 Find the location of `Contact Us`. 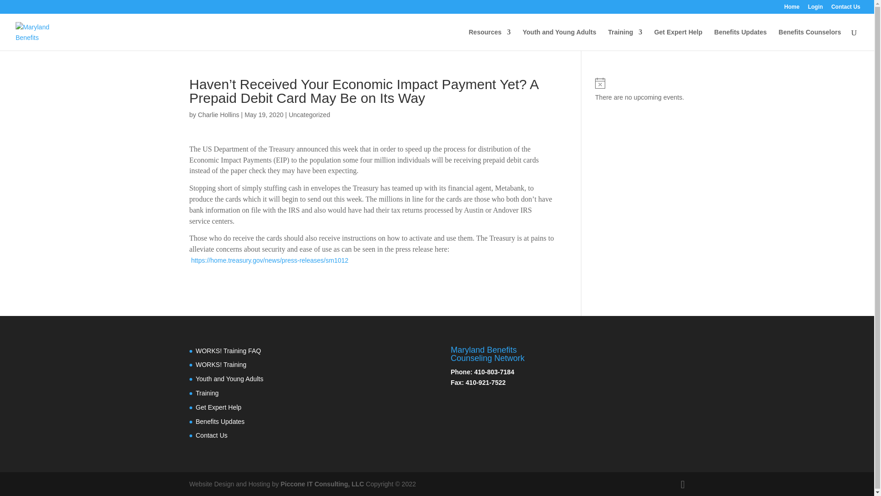

Contact Us is located at coordinates (846, 9).